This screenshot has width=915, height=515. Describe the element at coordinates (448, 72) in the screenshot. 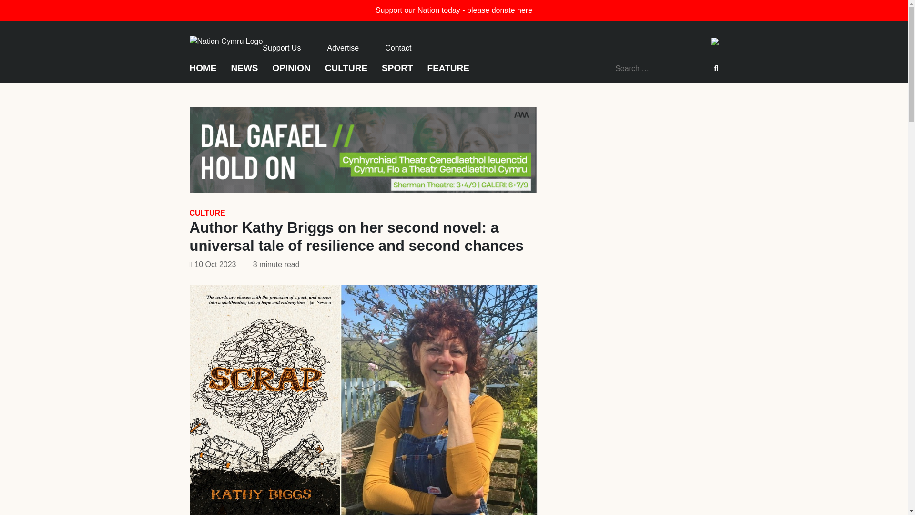

I see `FEATURE` at that location.